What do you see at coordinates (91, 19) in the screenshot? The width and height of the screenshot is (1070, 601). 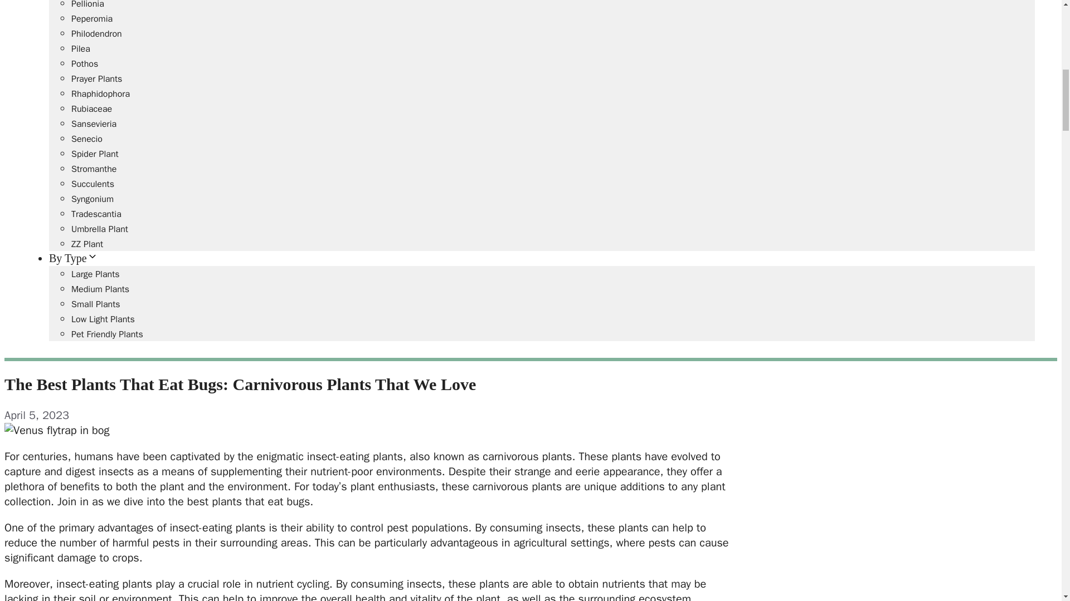 I see `Peperomia` at bounding box center [91, 19].